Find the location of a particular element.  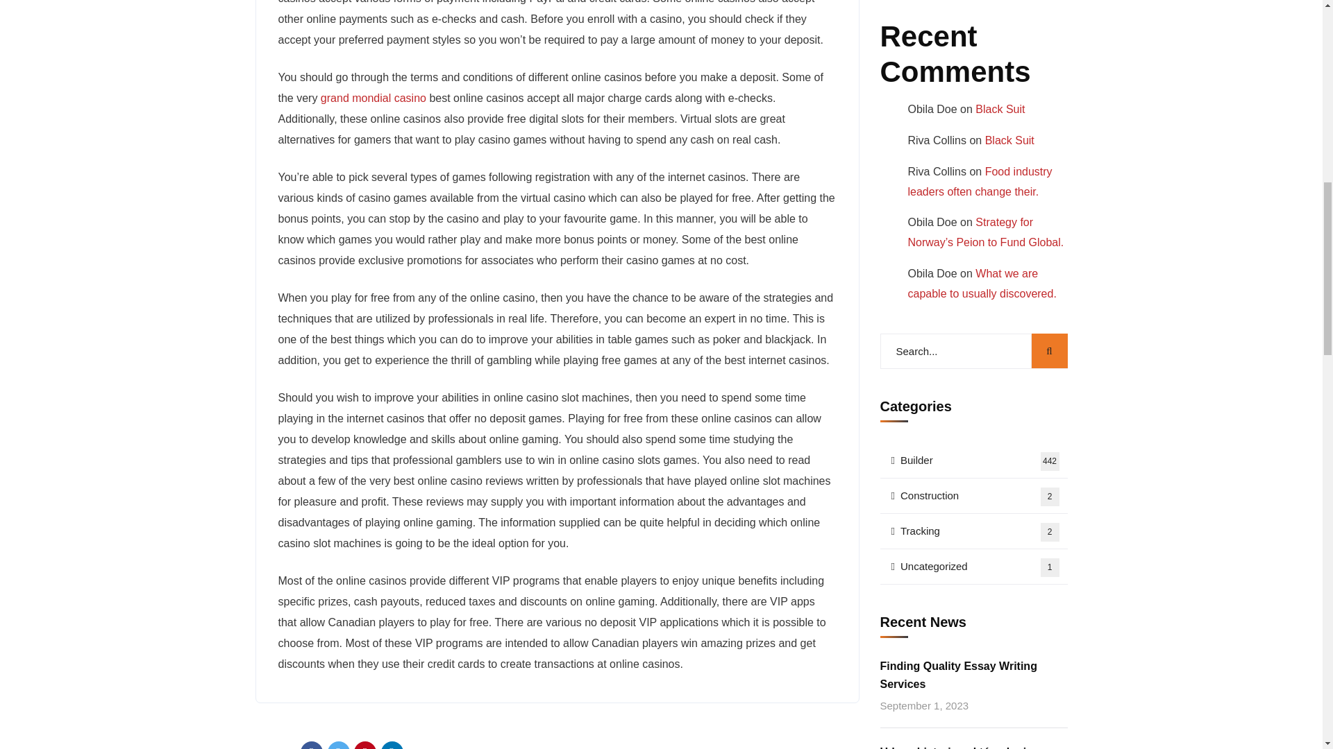

Facebook is located at coordinates (311, 745).